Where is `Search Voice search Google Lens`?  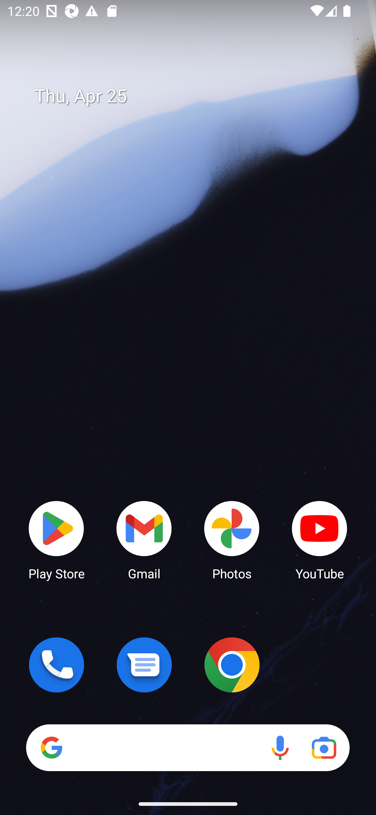
Search Voice search Google Lens is located at coordinates (188, 748).